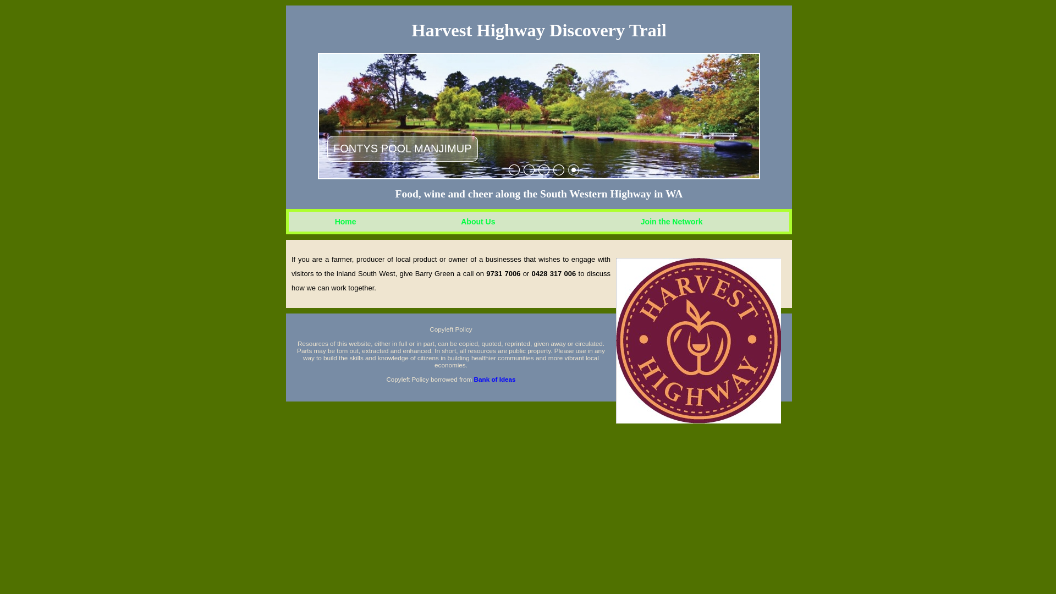  I want to click on 1, so click(514, 170).